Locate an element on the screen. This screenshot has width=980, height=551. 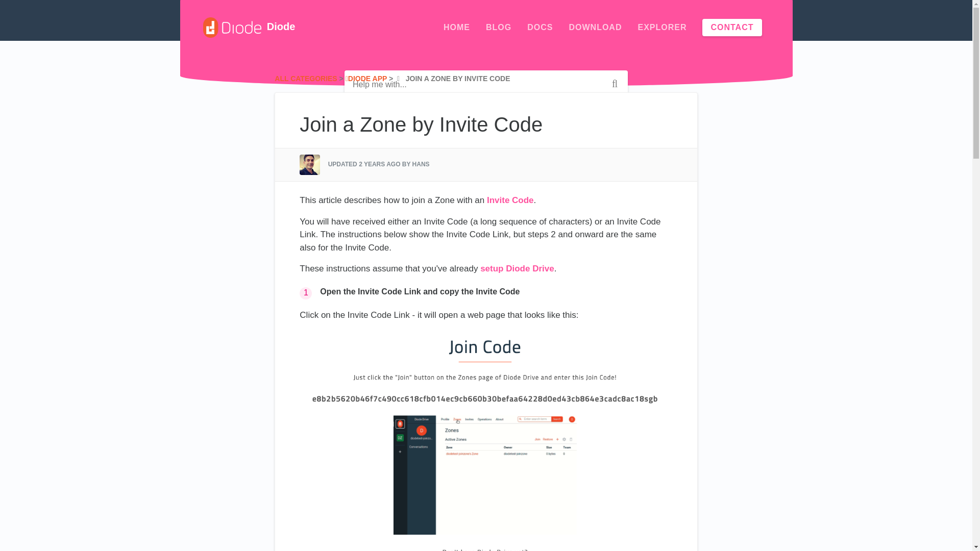
DOCS is located at coordinates (540, 28).